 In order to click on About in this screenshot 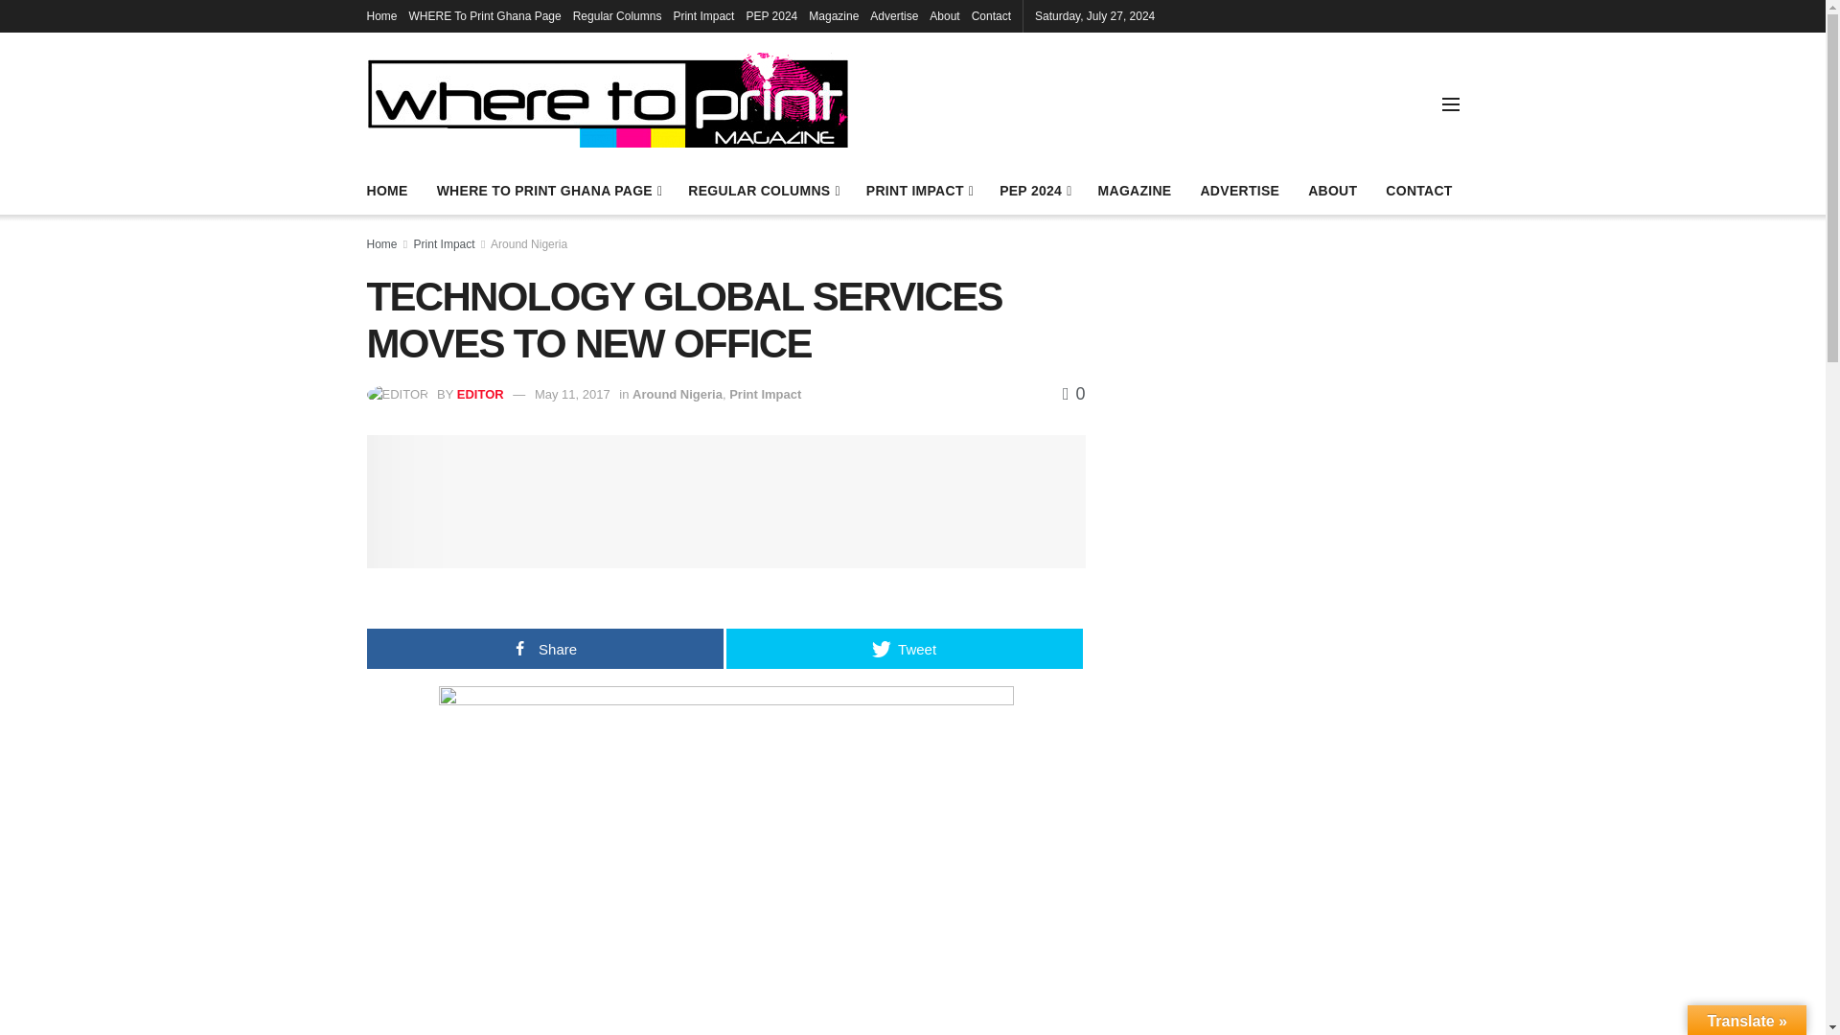, I will do `click(943, 15)`.